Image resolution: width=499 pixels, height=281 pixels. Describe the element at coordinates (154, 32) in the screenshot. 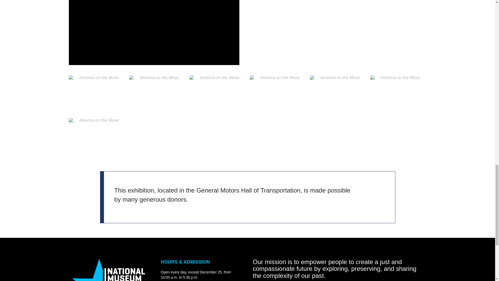

I see `Visitors at the America on the Move exhibition` at that location.